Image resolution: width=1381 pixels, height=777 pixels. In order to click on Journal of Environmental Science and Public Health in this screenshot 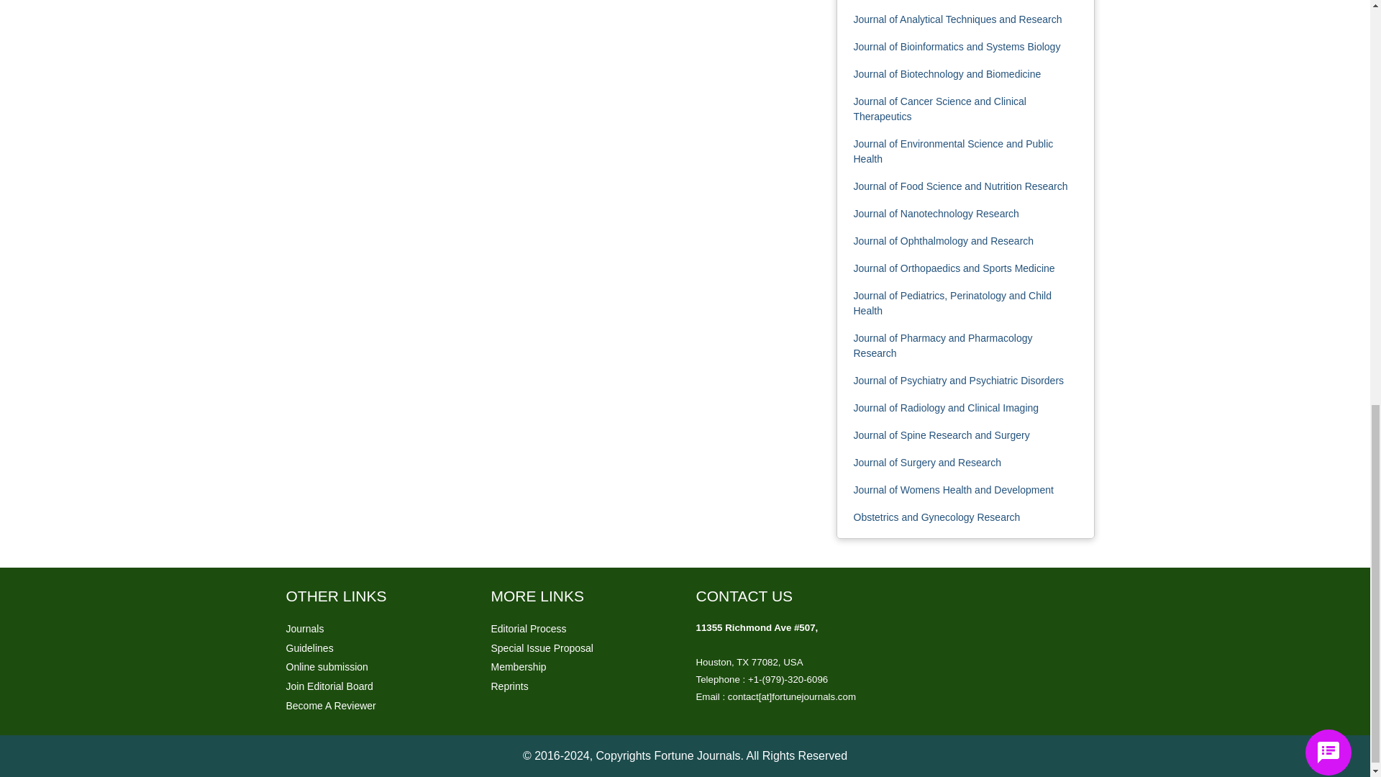, I will do `click(952, 151)`.